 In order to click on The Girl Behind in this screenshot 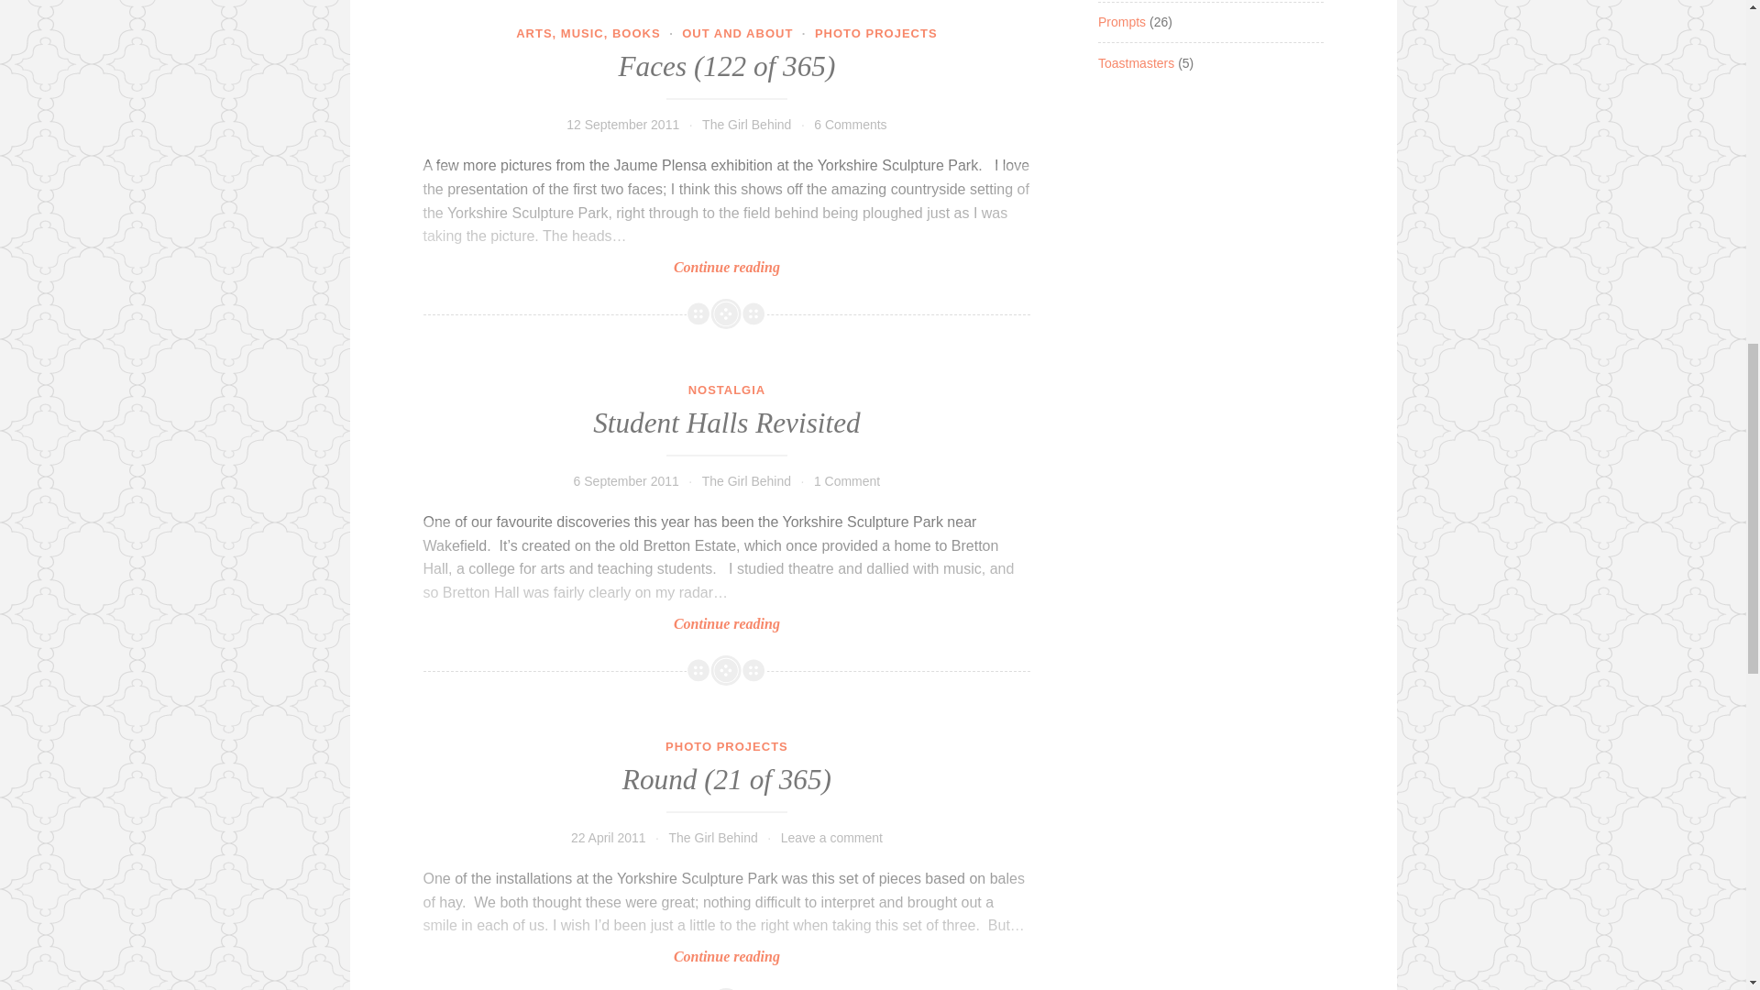, I will do `click(746, 125)`.